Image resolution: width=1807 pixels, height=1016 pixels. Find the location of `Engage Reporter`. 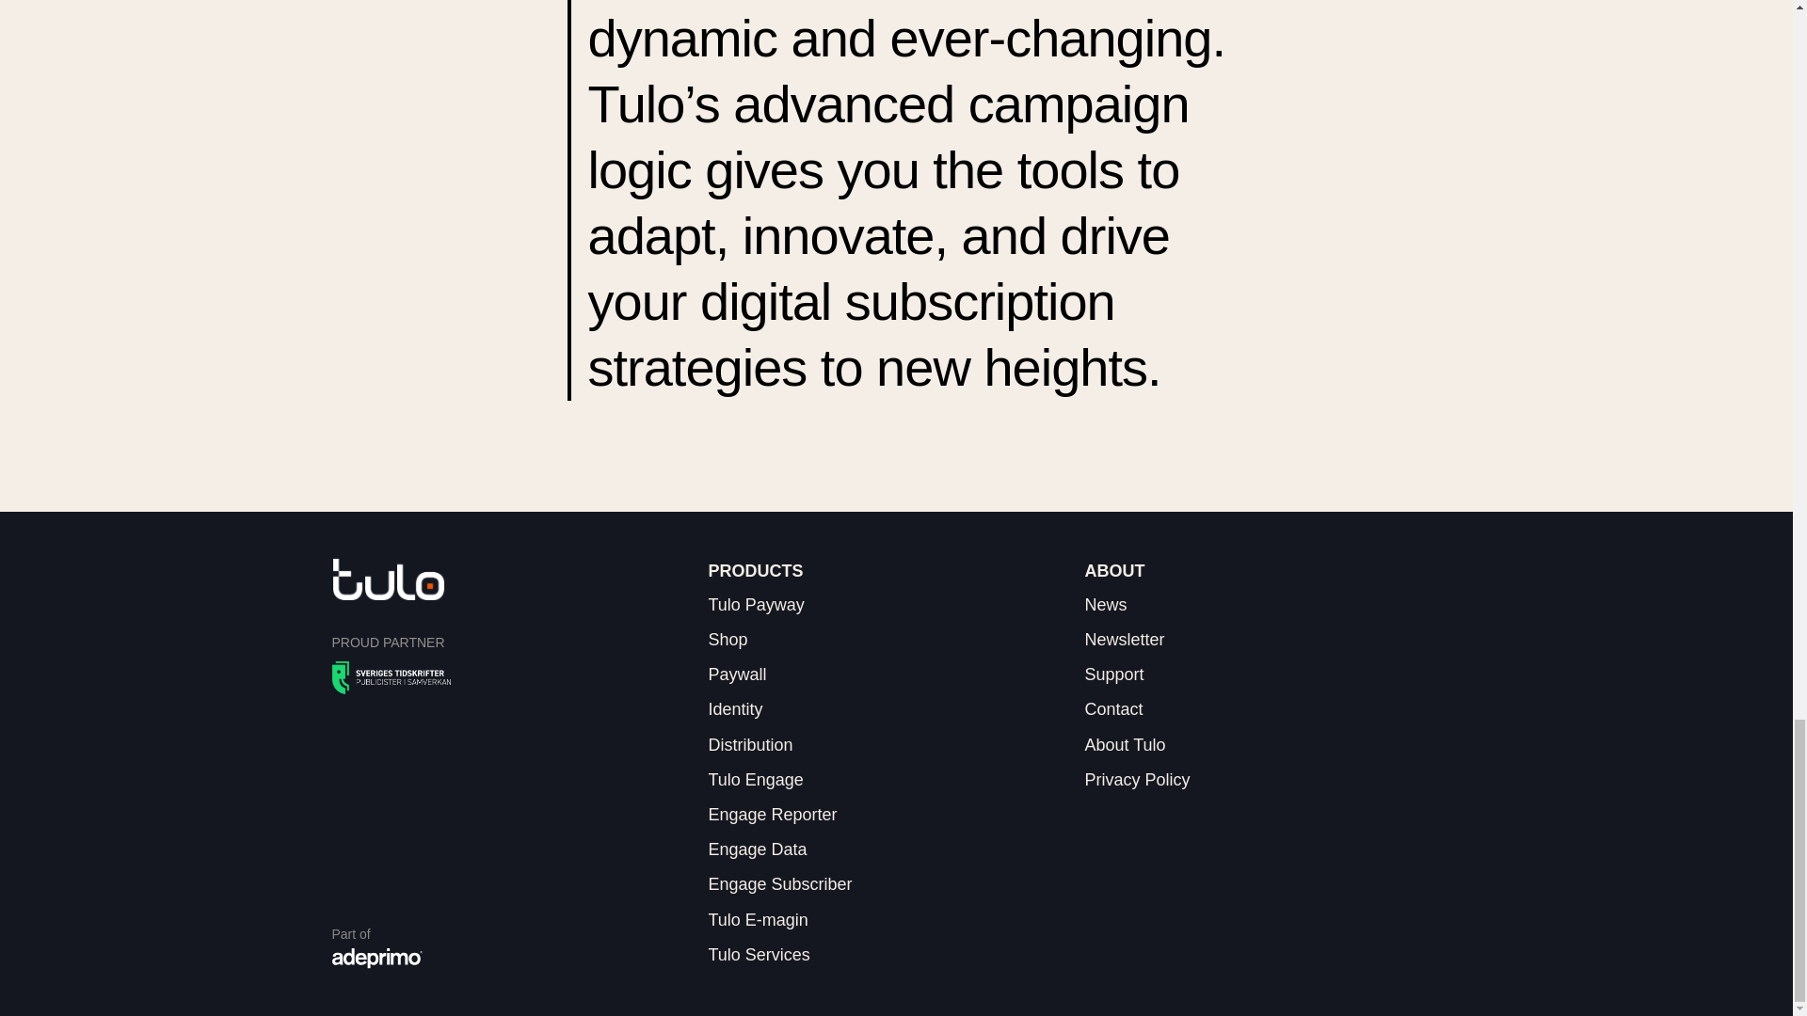

Engage Reporter is located at coordinates (772, 815).